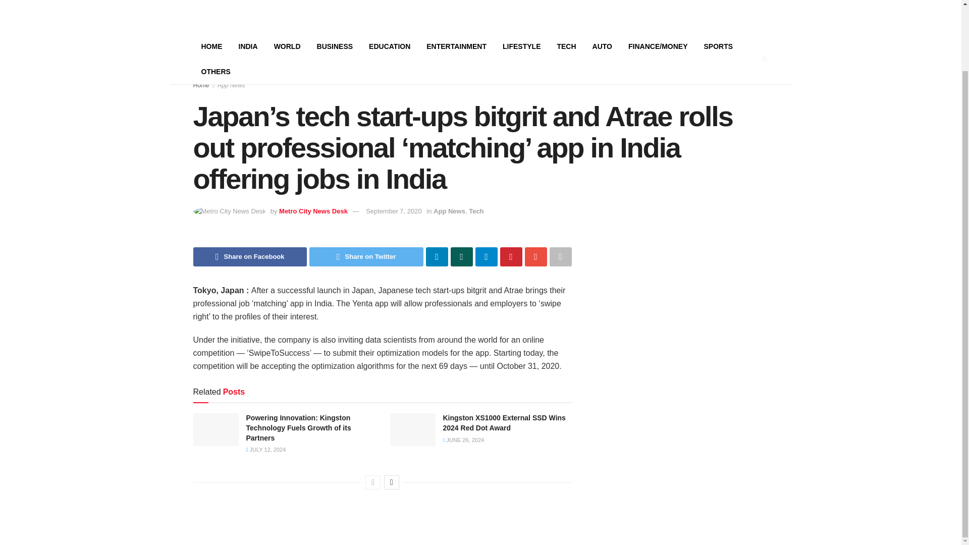  What do you see at coordinates (211, 46) in the screenshot?
I see `HOME` at bounding box center [211, 46].